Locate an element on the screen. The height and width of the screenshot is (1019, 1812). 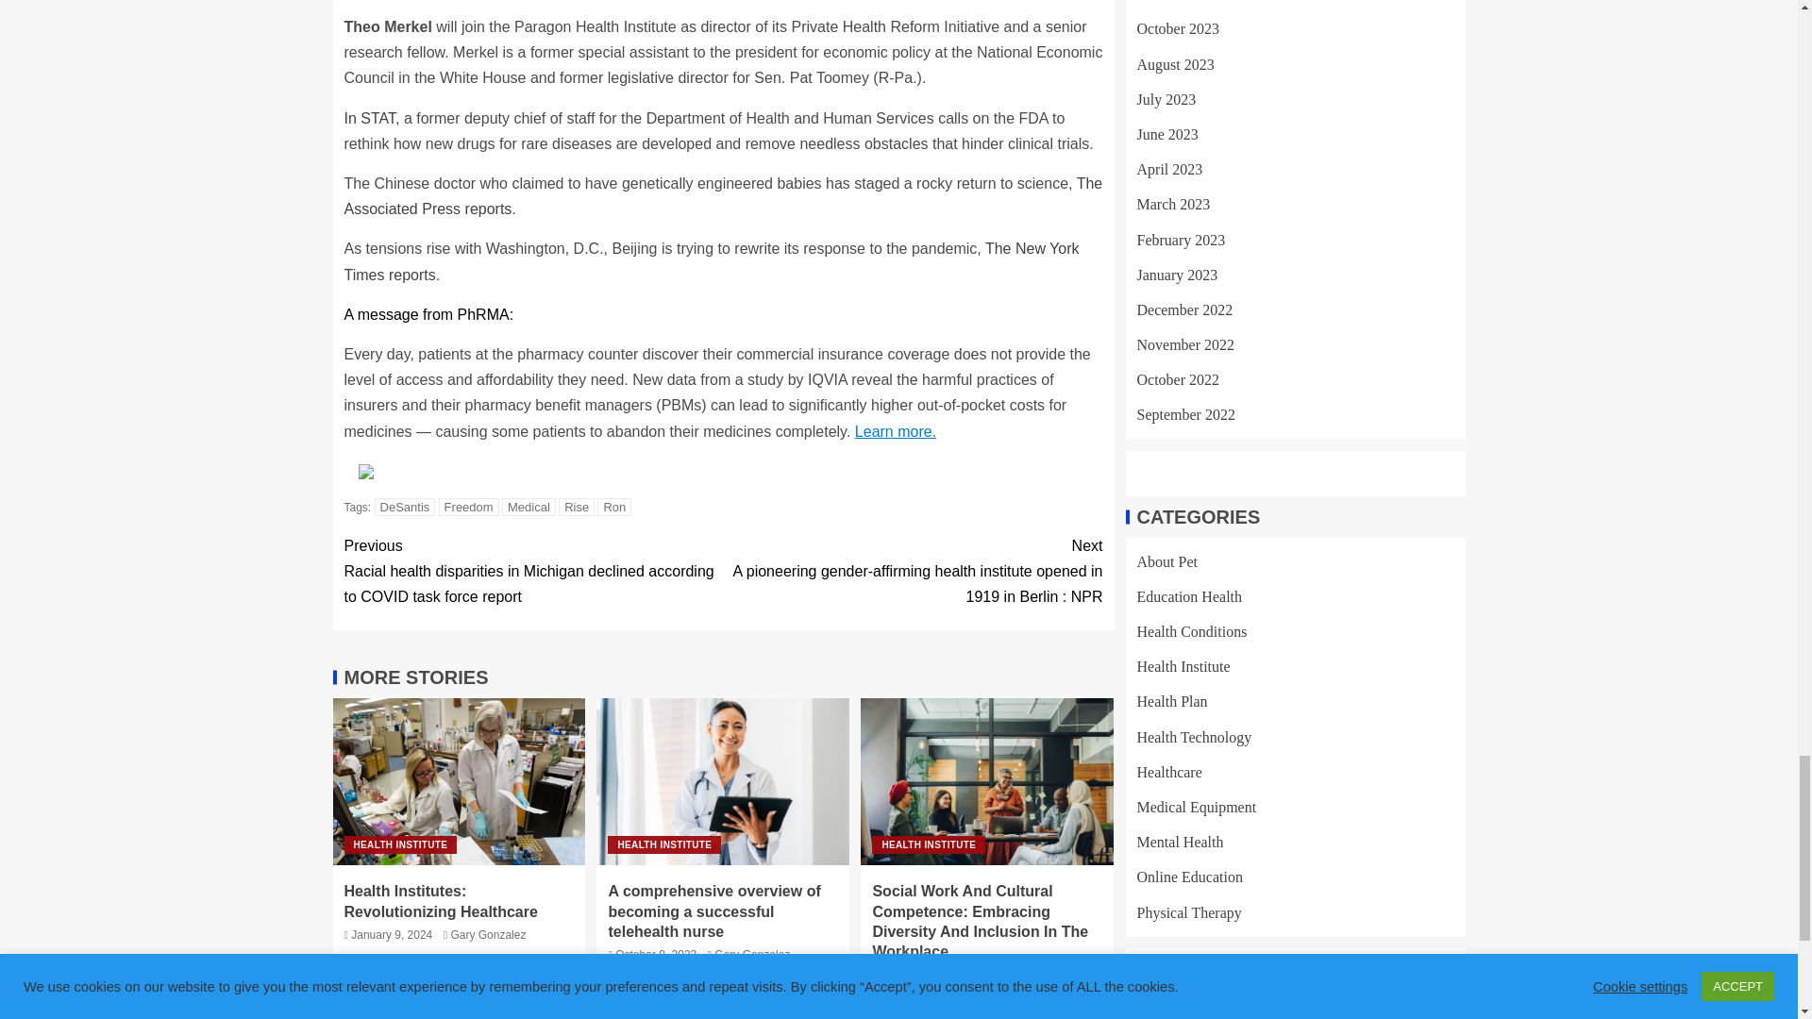
In STAT is located at coordinates (369, 117).